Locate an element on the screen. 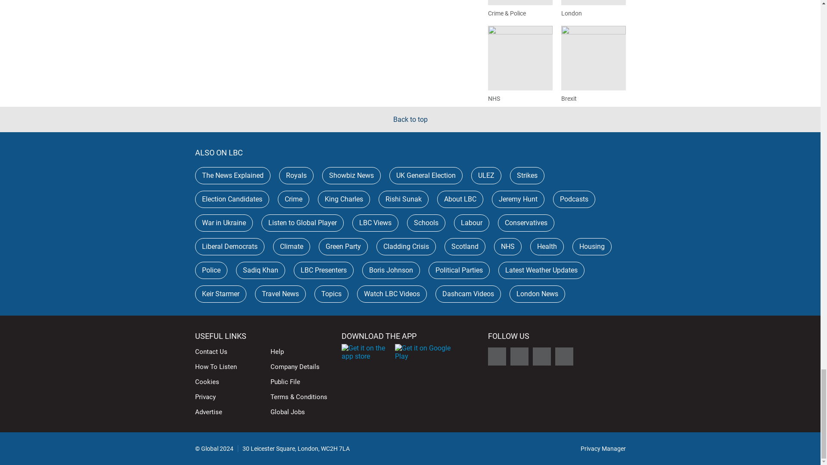 The height and width of the screenshot is (465, 827). Follow LBC on X is located at coordinates (496, 356).